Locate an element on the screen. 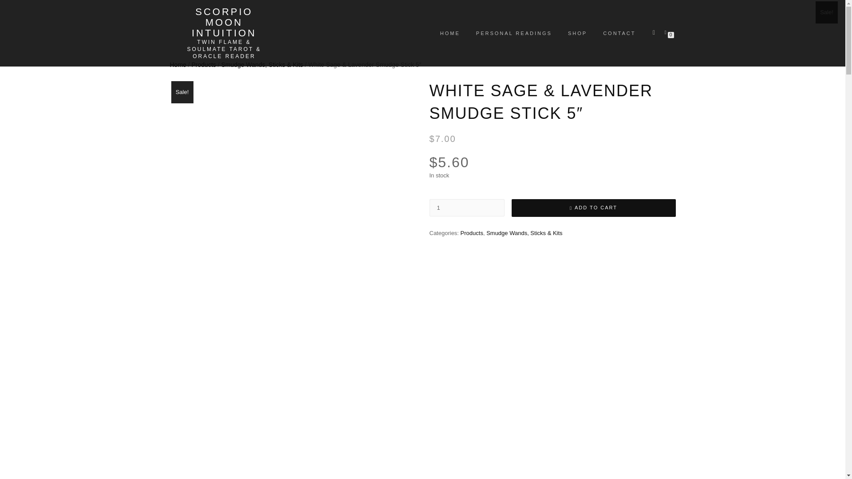 Image resolution: width=852 pixels, height=479 pixels. ADD TO CART is located at coordinates (593, 208).